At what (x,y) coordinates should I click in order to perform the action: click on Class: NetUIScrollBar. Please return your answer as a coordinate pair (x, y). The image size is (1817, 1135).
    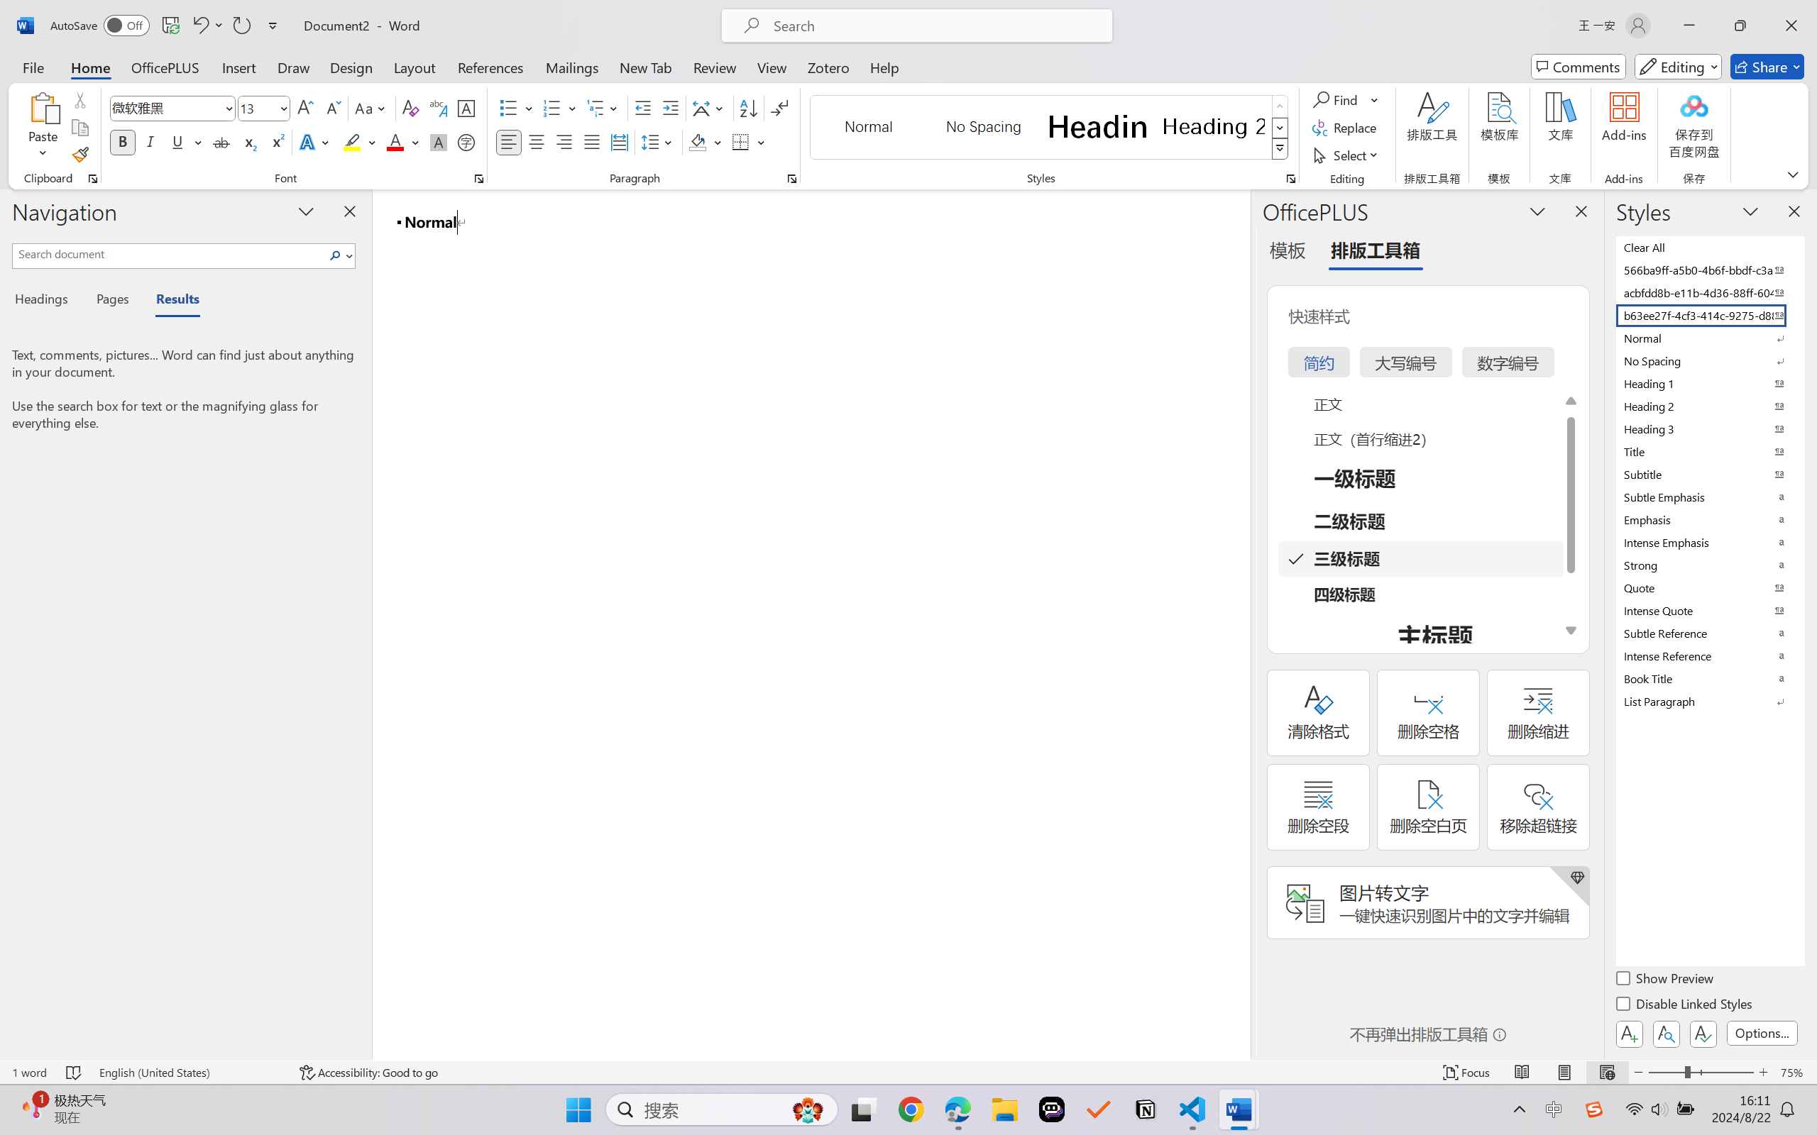
    Looking at the image, I should click on (1241, 624).